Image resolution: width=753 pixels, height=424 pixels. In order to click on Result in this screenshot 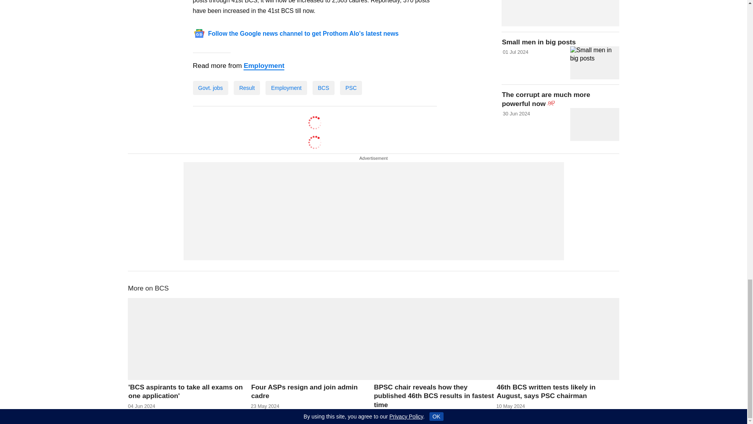, I will do `click(246, 88)`.